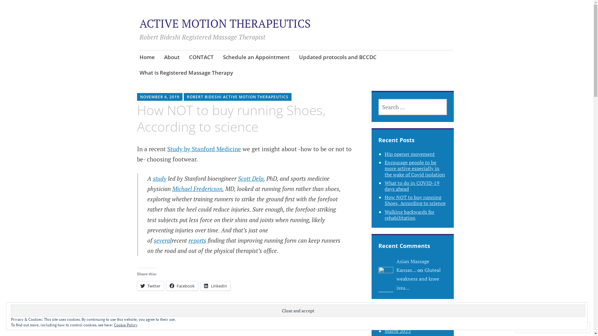 The width and height of the screenshot is (598, 336). Describe the element at coordinates (201, 58) in the screenshot. I see `CONTACT` at that location.